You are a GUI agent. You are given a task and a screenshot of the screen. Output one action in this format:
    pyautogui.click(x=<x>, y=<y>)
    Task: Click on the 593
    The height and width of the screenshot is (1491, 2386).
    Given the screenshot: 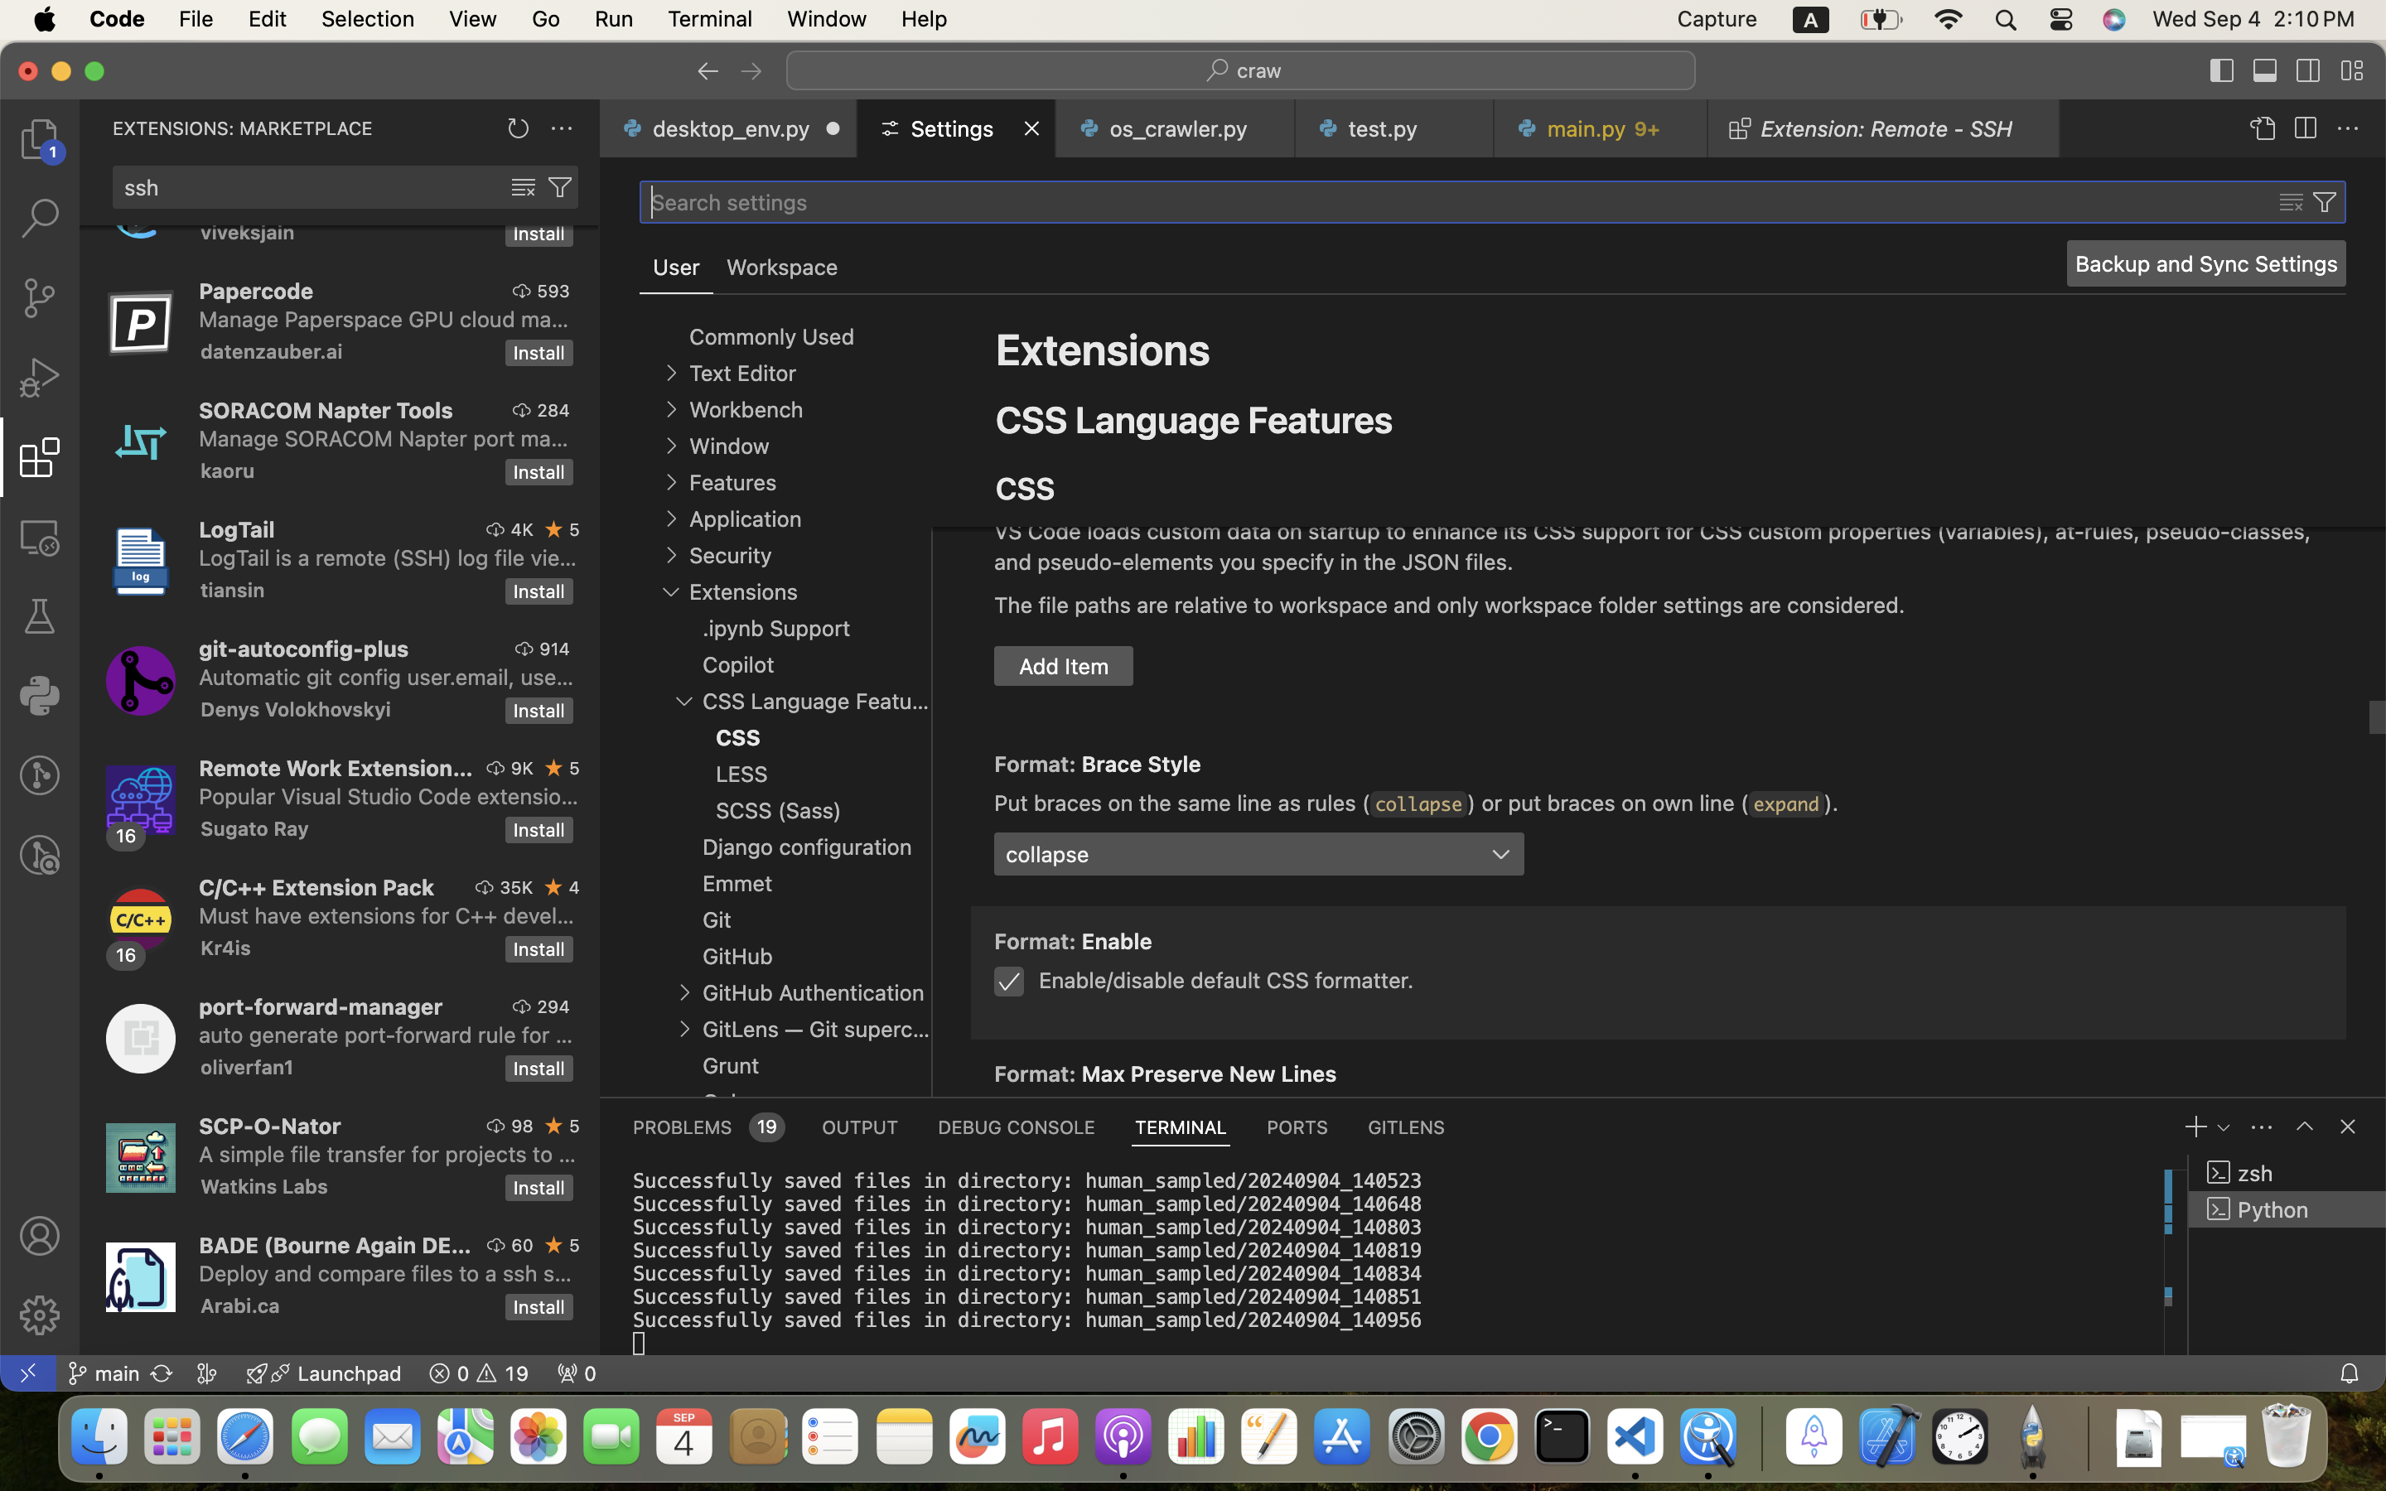 What is the action you would take?
    pyautogui.click(x=553, y=291)
    